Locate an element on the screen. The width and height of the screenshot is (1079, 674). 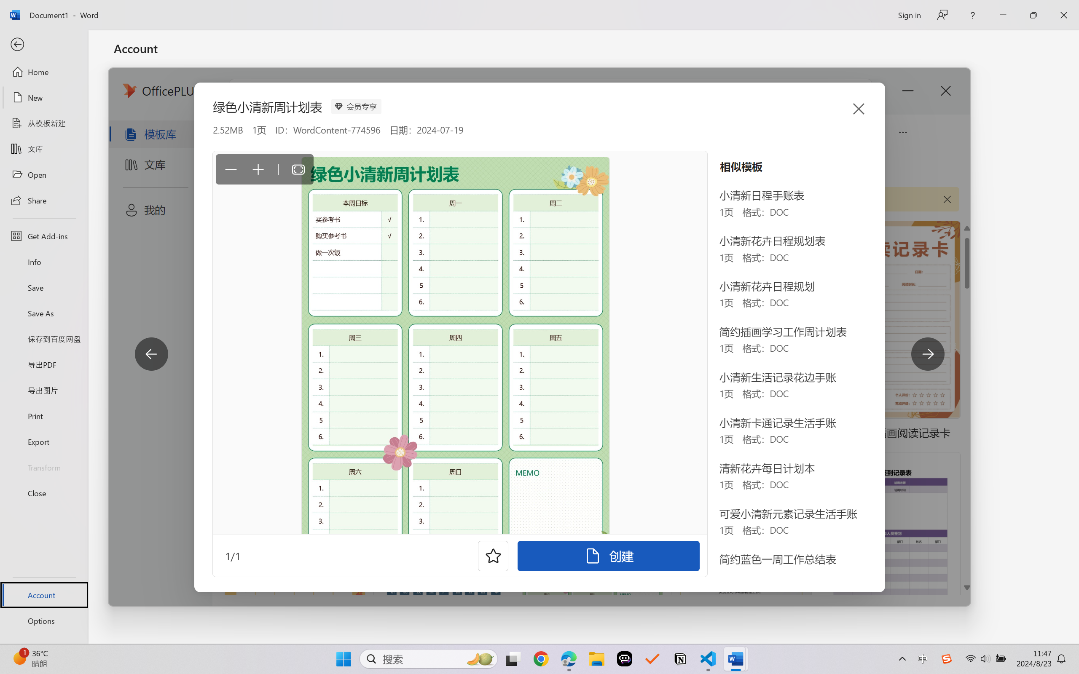
Print is located at coordinates (44, 415).